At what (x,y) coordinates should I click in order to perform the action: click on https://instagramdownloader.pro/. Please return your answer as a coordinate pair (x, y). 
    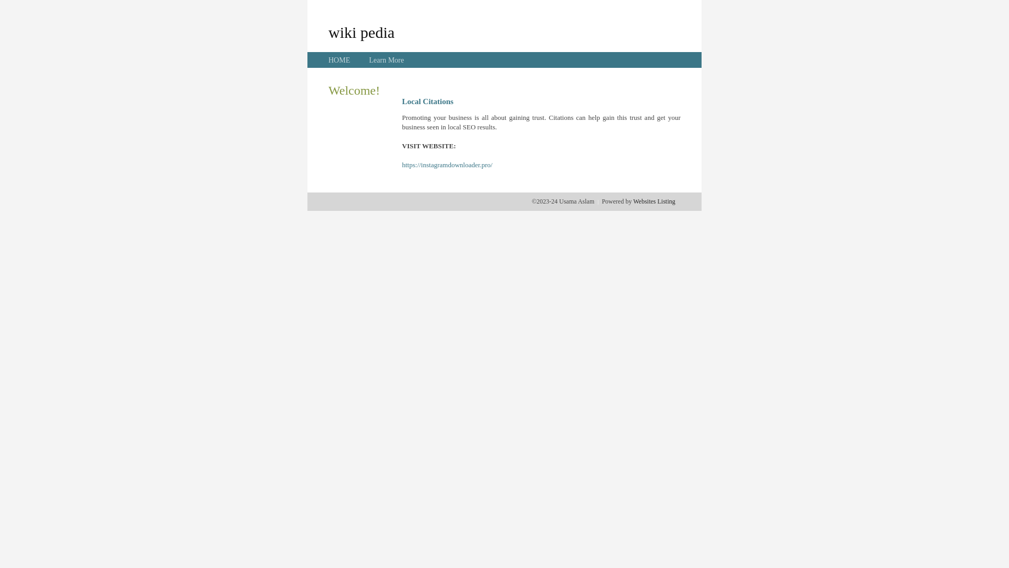
    Looking at the image, I should click on (447, 165).